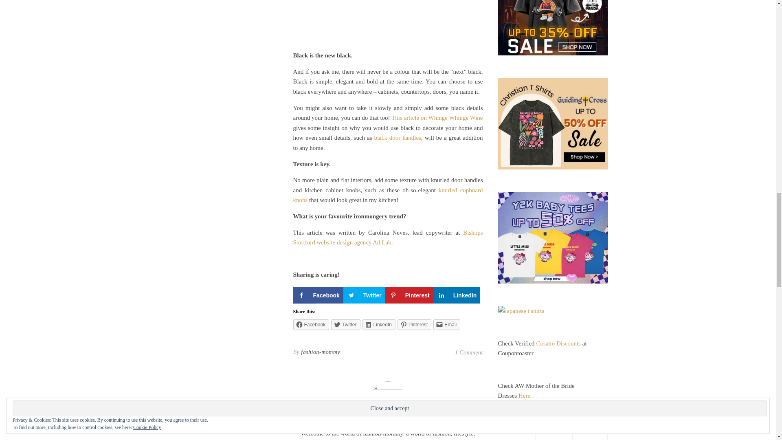  I want to click on Twitter, so click(345, 325).